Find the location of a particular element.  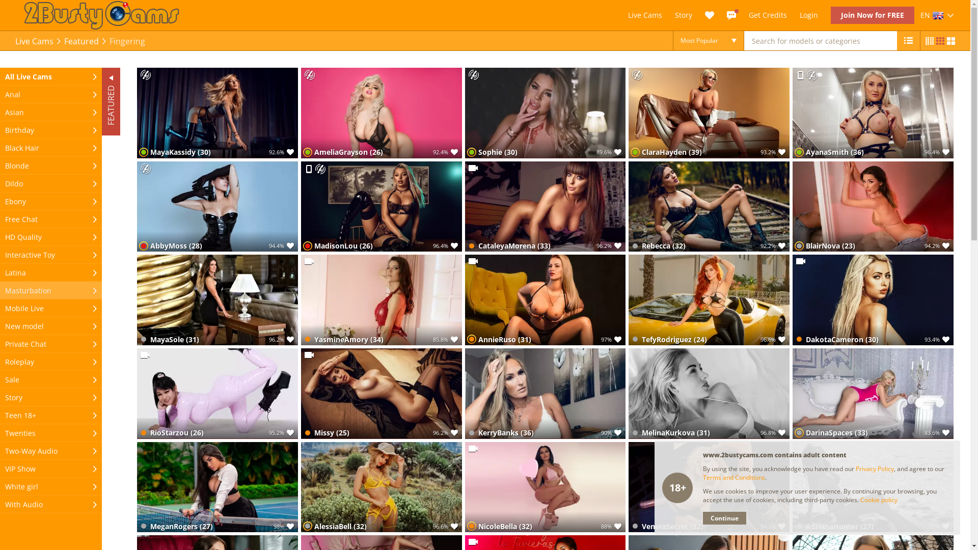

VideoCall is located at coordinates (473, 261).